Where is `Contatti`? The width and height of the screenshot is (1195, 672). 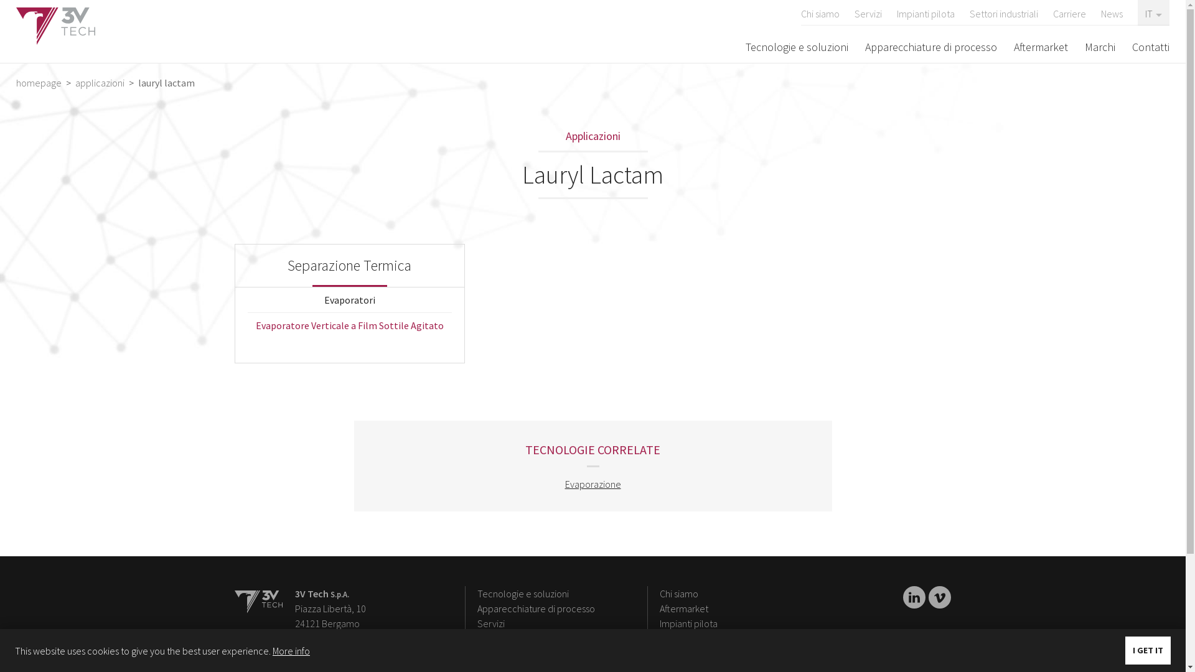 Contatti is located at coordinates (1151, 47).